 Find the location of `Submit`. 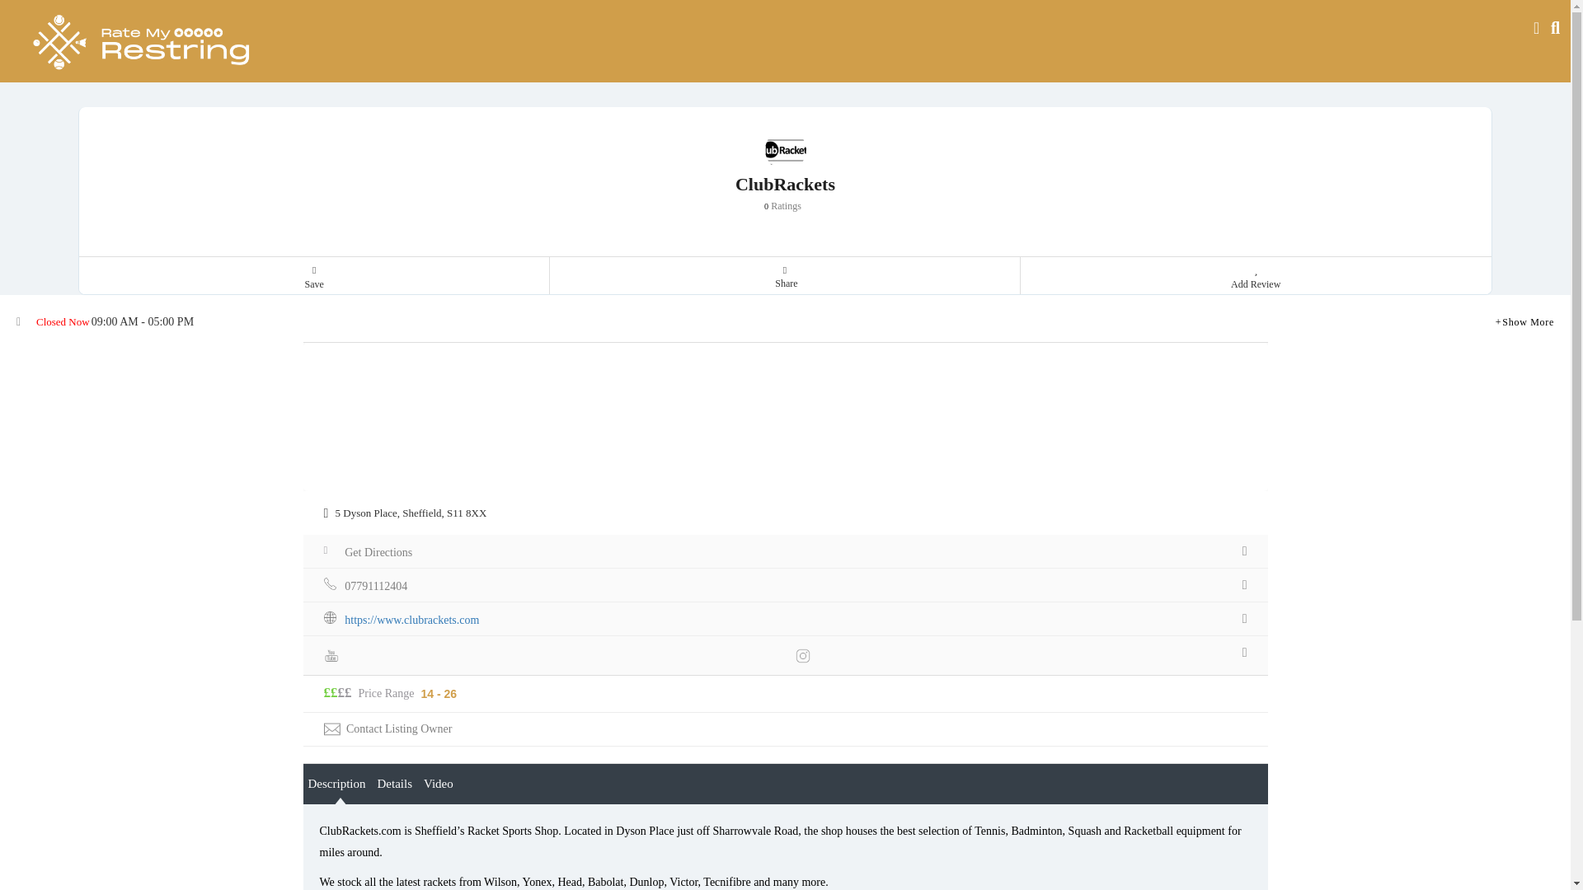

Submit is located at coordinates (450, 546).